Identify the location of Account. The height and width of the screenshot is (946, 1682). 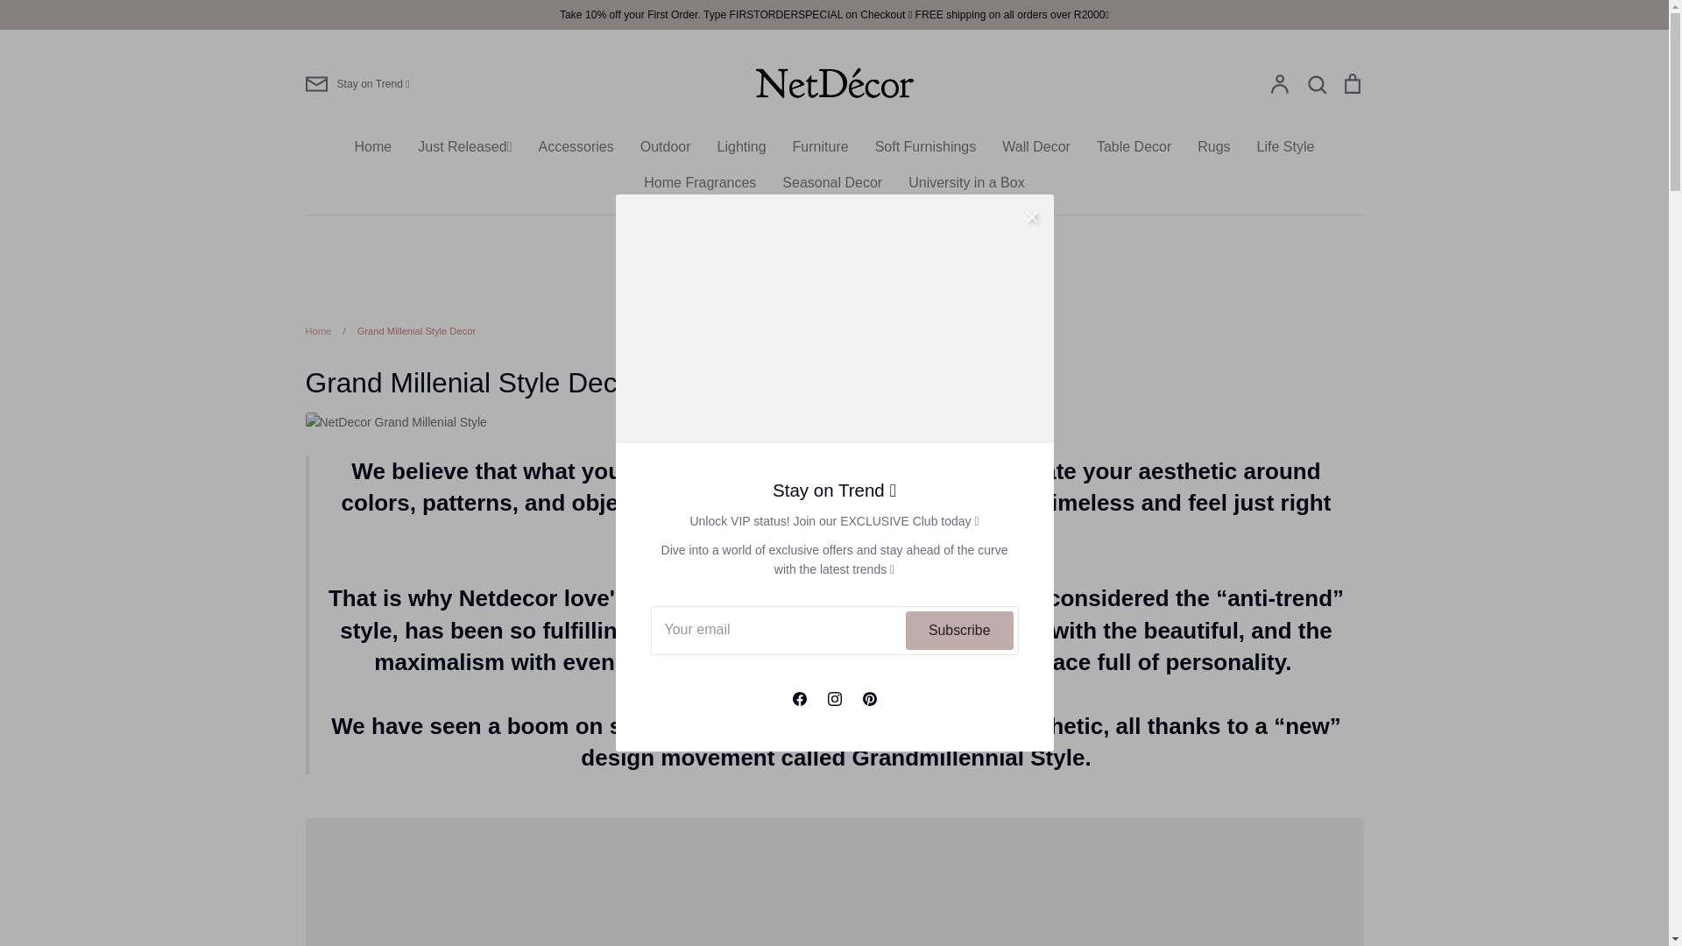
(1279, 82).